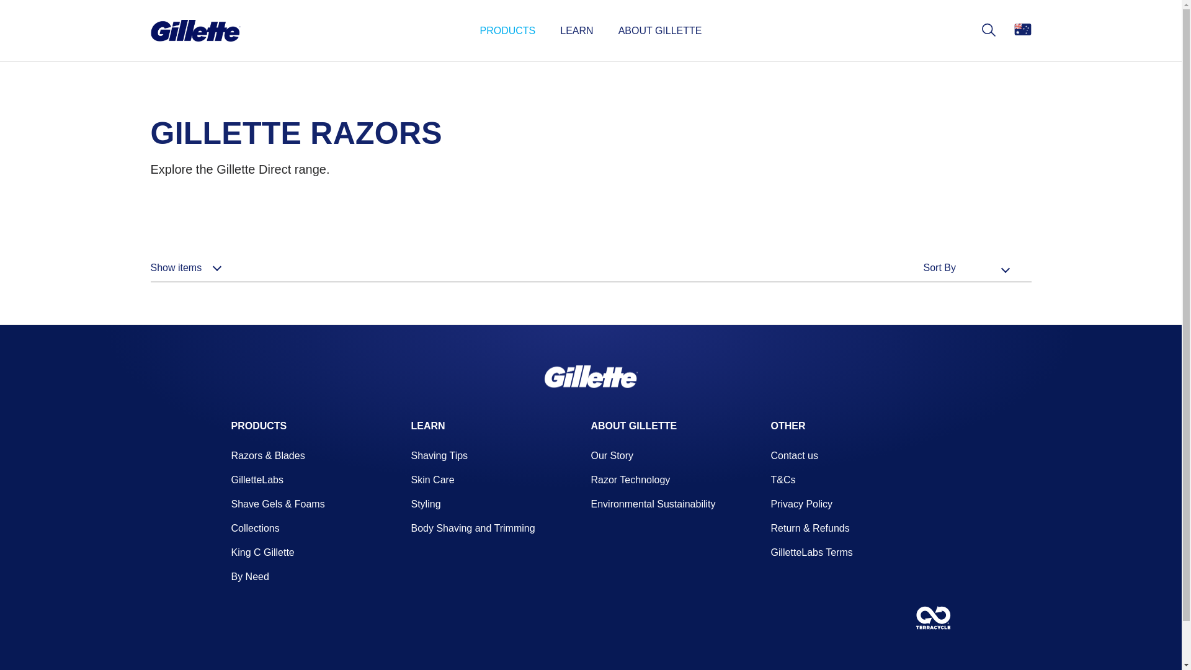 This screenshot has height=670, width=1191. Describe the element at coordinates (428, 426) in the screenshot. I see `LEARN` at that location.